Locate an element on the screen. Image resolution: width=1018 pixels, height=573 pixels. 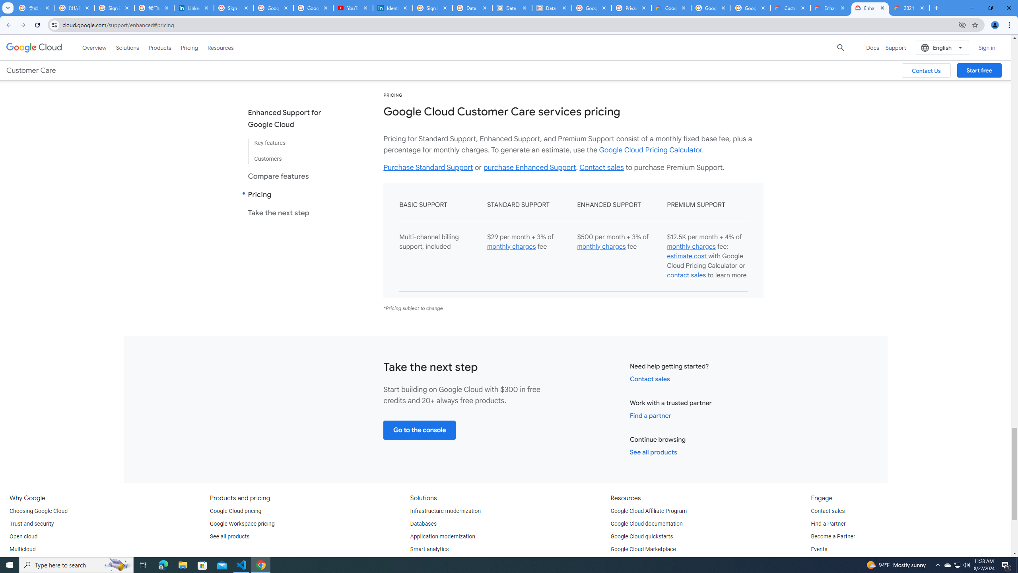
Open cloud is located at coordinates (23, 536).